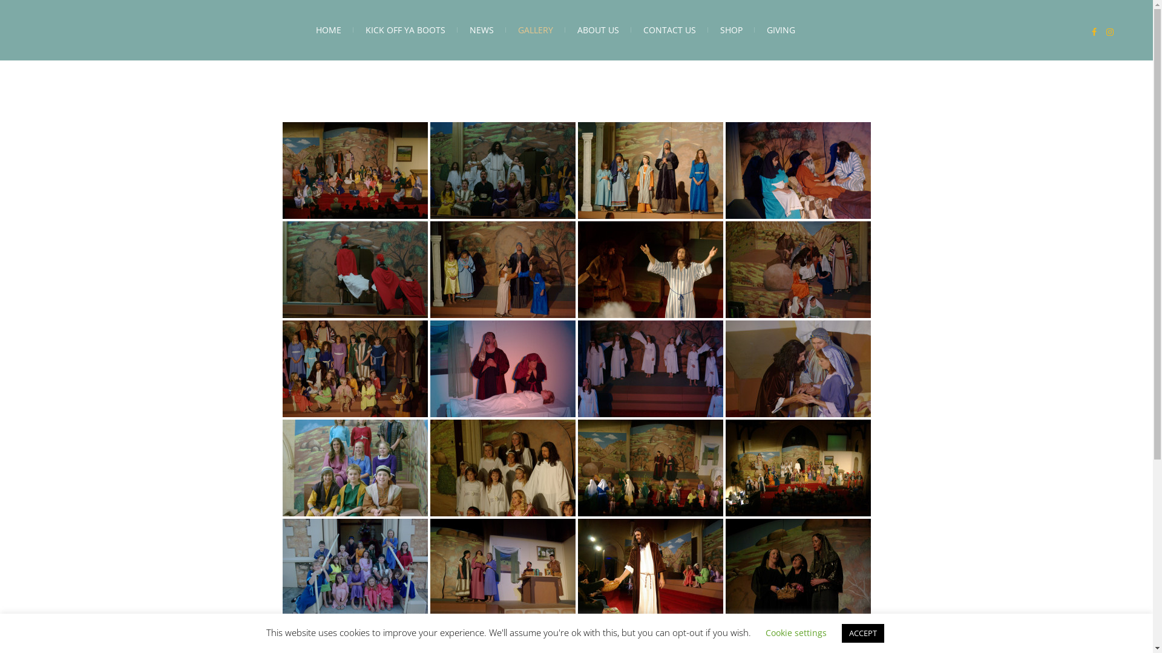 Image resolution: width=1162 pixels, height=653 pixels. What do you see at coordinates (482, 30) in the screenshot?
I see `NEWS` at bounding box center [482, 30].